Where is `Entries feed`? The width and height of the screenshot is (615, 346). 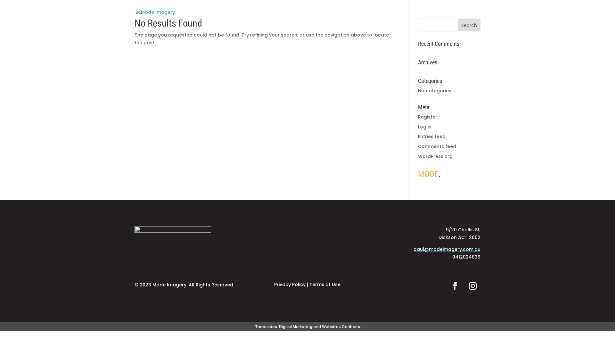
Entries feed is located at coordinates (432, 136).